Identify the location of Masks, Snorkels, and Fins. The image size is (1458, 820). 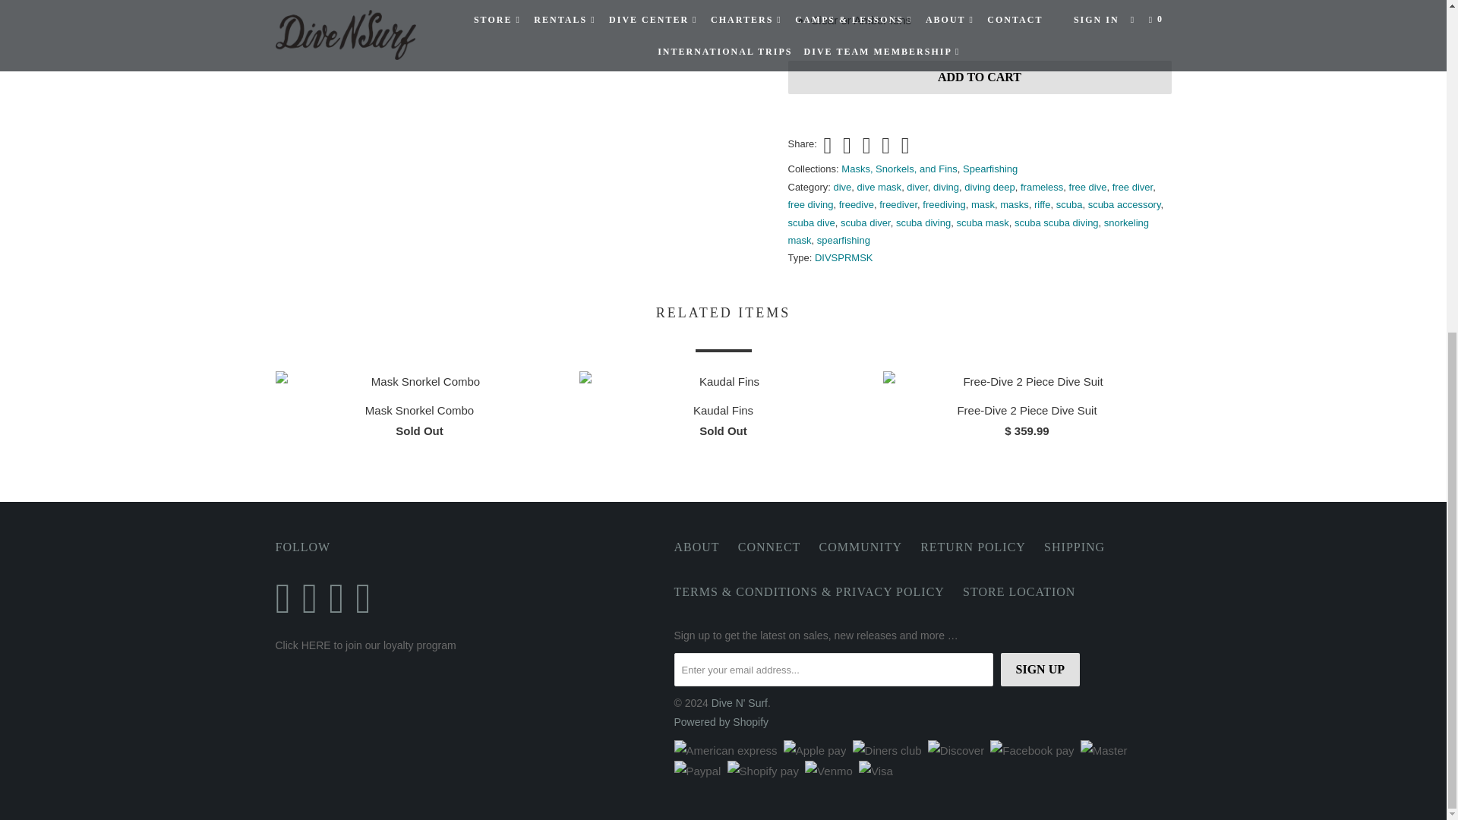
(898, 169).